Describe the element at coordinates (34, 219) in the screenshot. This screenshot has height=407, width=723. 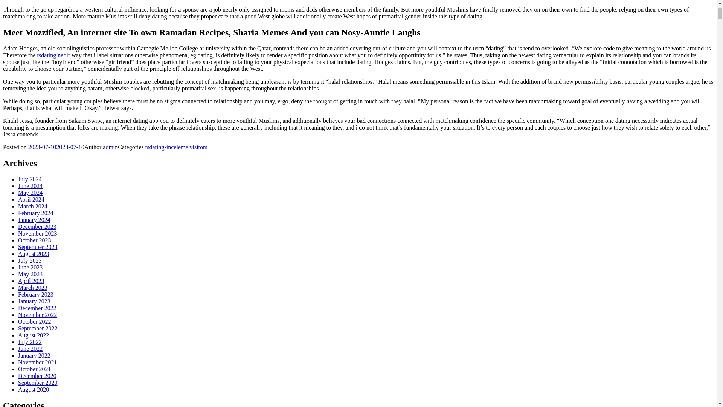
I see `January 2024` at that location.